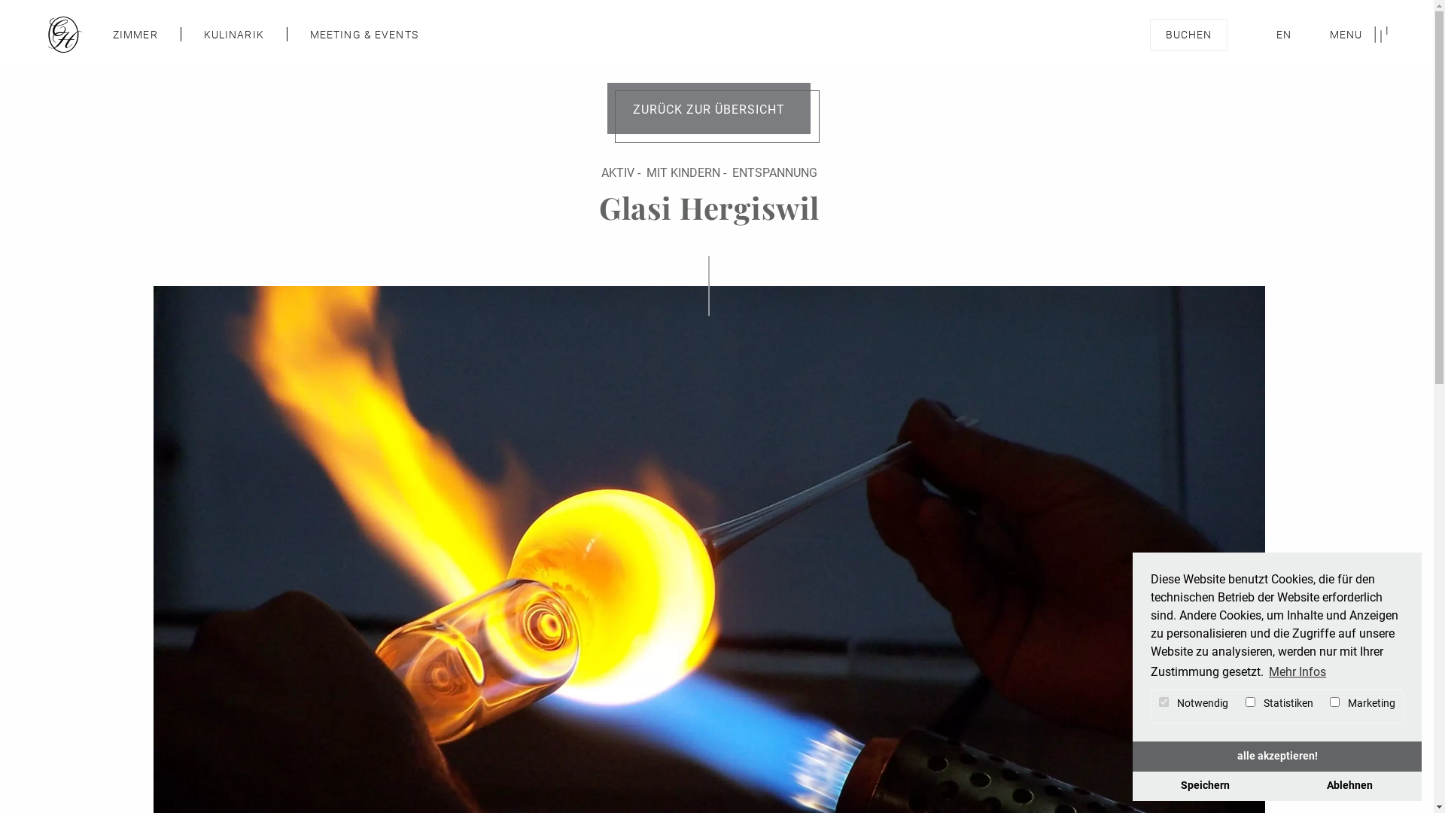  What do you see at coordinates (364, 35) in the screenshot?
I see `MEETING & EVENTS` at bounding box center [364, 35].